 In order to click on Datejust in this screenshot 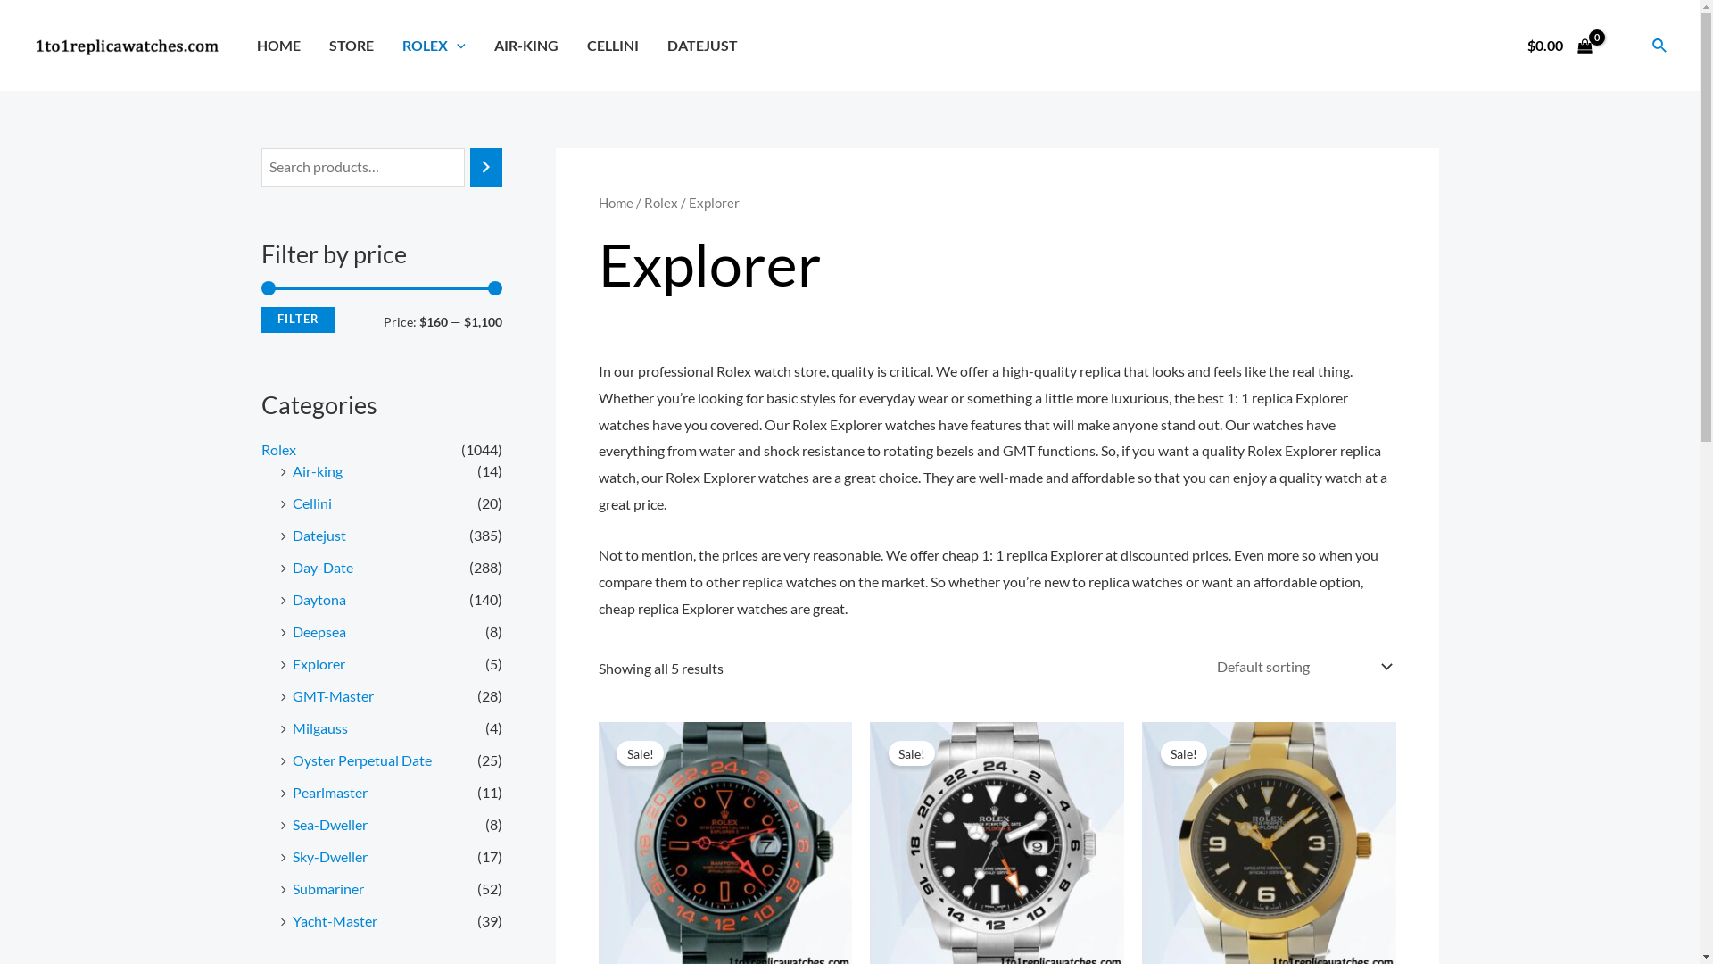, I will do `click(319, 536)`.